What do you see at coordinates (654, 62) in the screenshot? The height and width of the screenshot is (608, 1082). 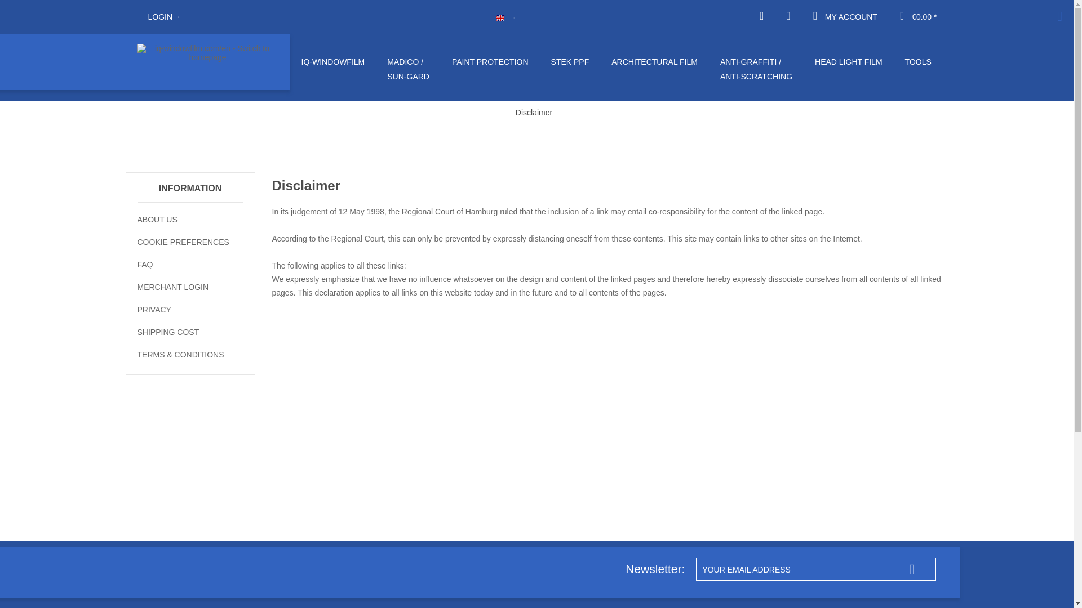 I see `ARCHITECTURAL FILM` at bounding box center [654, 62].